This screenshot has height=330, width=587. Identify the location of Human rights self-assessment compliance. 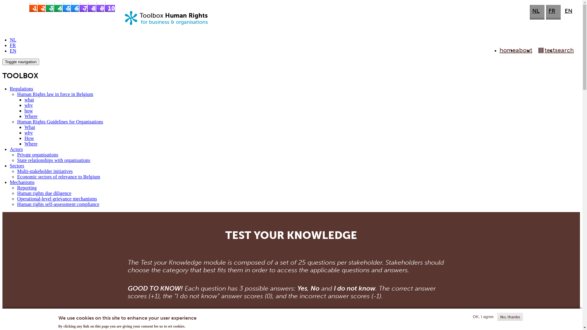
(110, 7).